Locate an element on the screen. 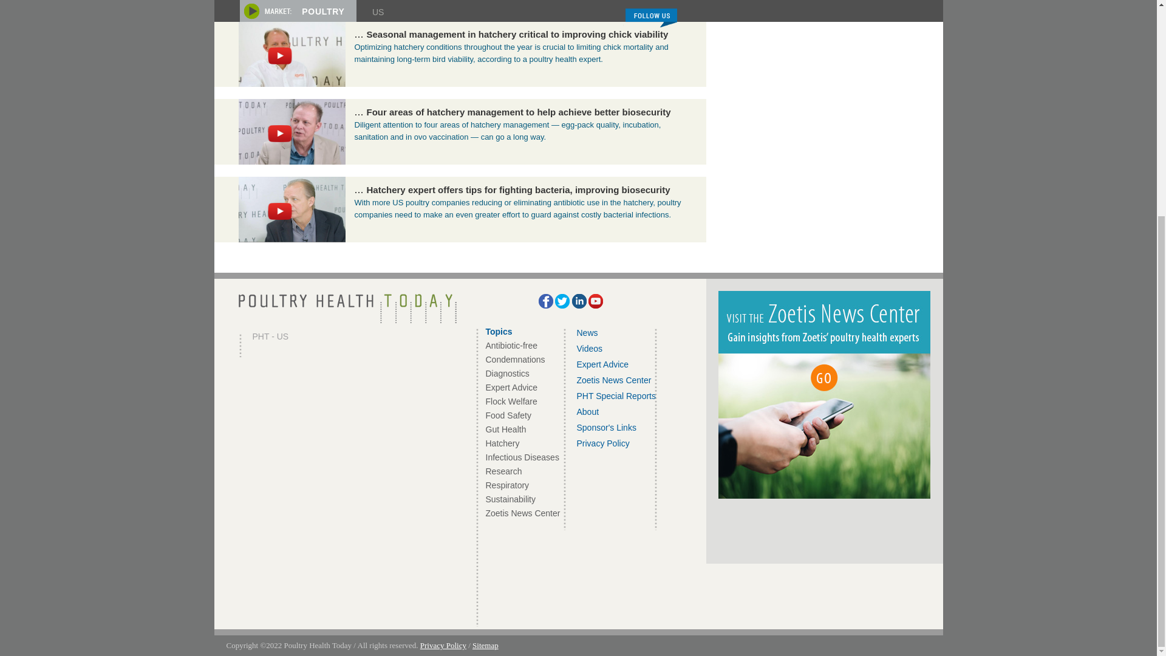 The image size is (1166, 656). View all PHT Special Reports is located at coordinates (616, 395).